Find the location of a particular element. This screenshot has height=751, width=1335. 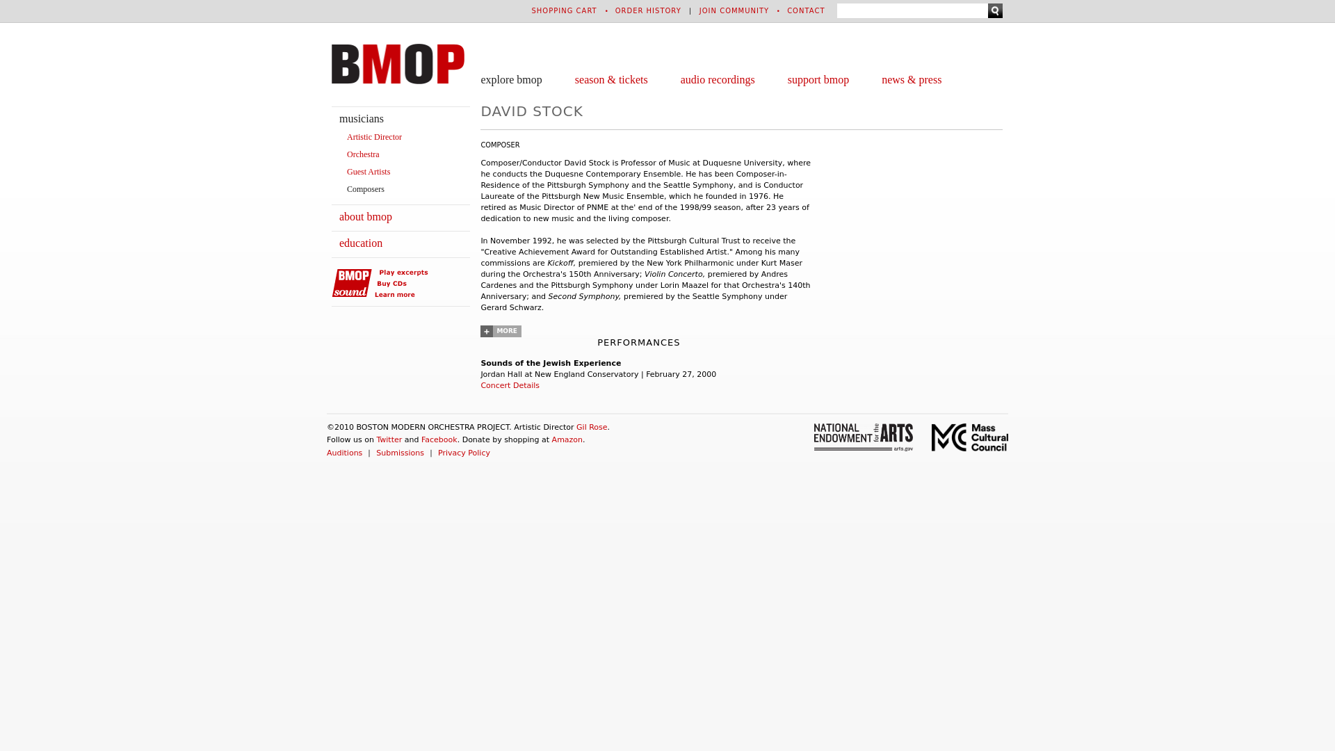

Artistic Director is located at coordinates (374, 137).